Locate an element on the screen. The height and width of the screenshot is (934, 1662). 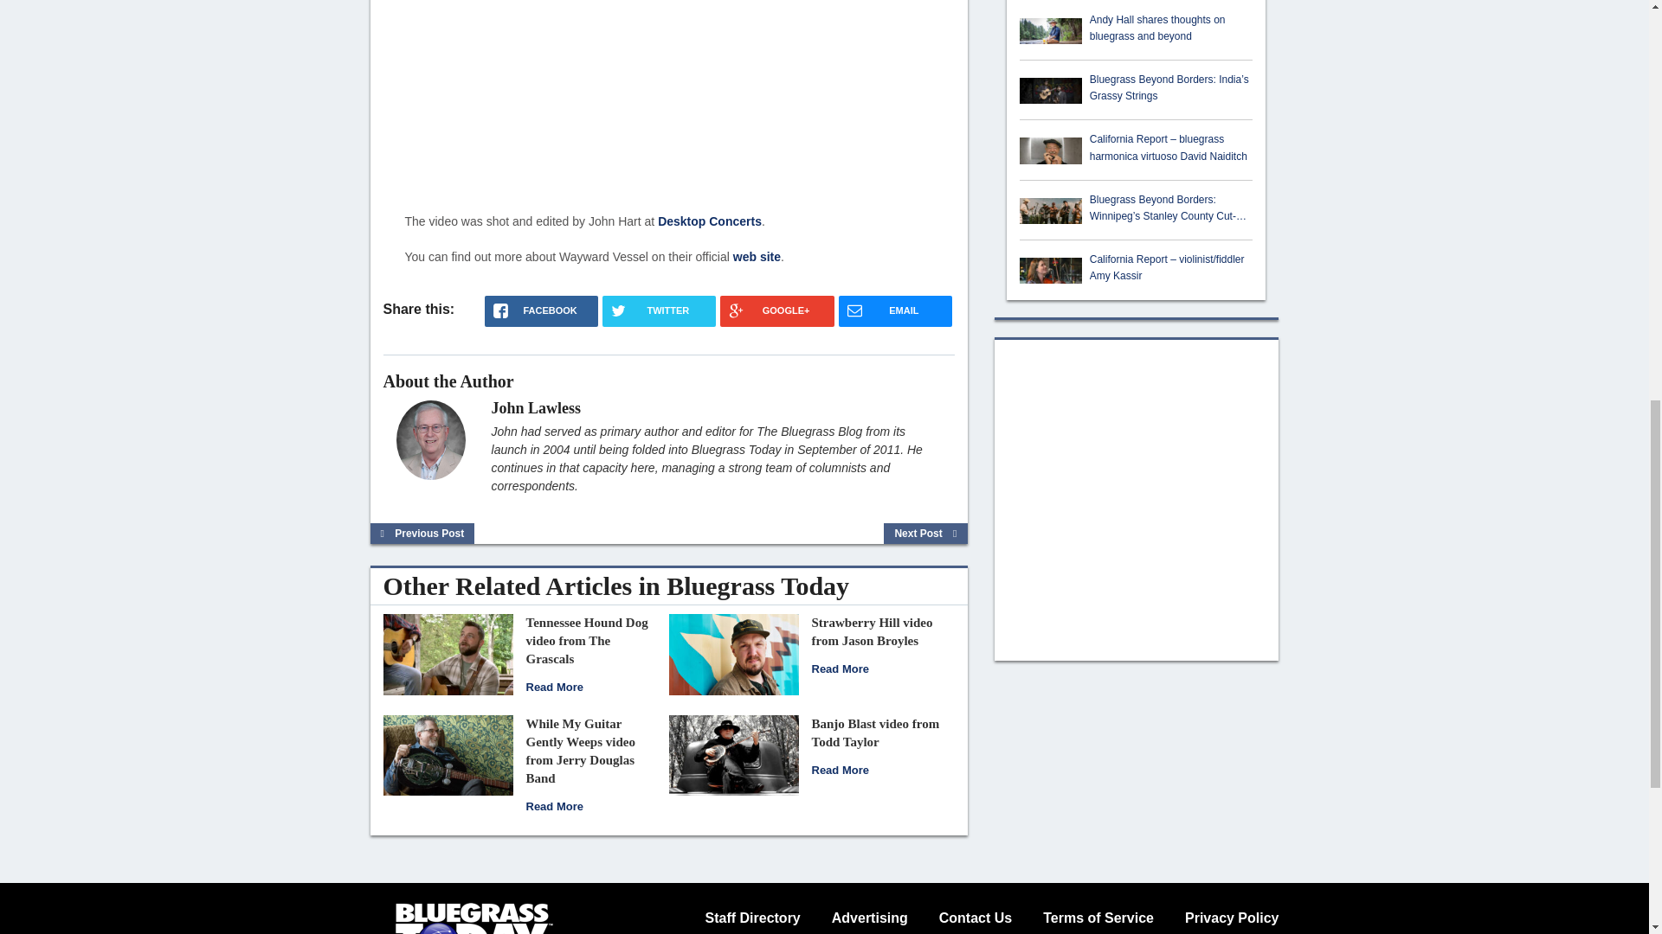
Tennessee Hound Dog video from The Grascals is located at coordinates (554, 687).